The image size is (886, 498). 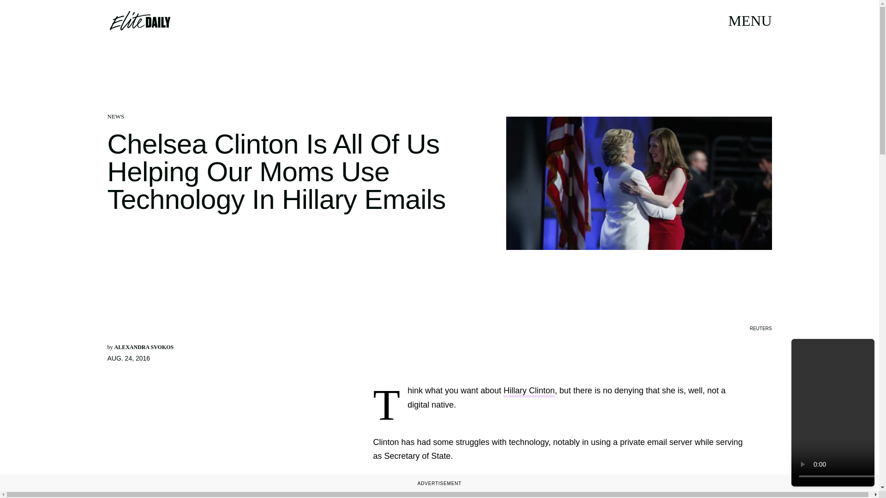 I want to click on Hillary Clinton, so click(x=529, y=391).